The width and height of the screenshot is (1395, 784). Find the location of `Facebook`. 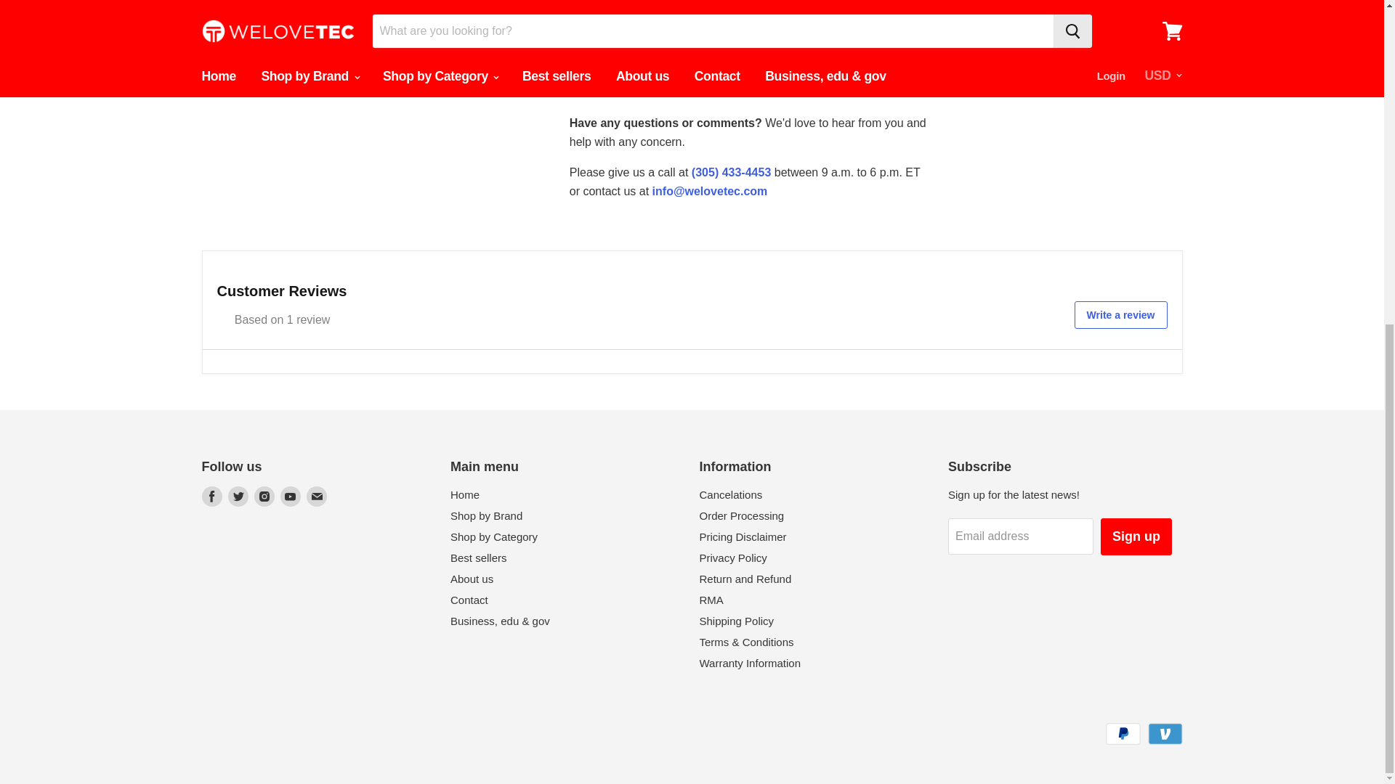

Facebook is located at coordinates (212, 497).